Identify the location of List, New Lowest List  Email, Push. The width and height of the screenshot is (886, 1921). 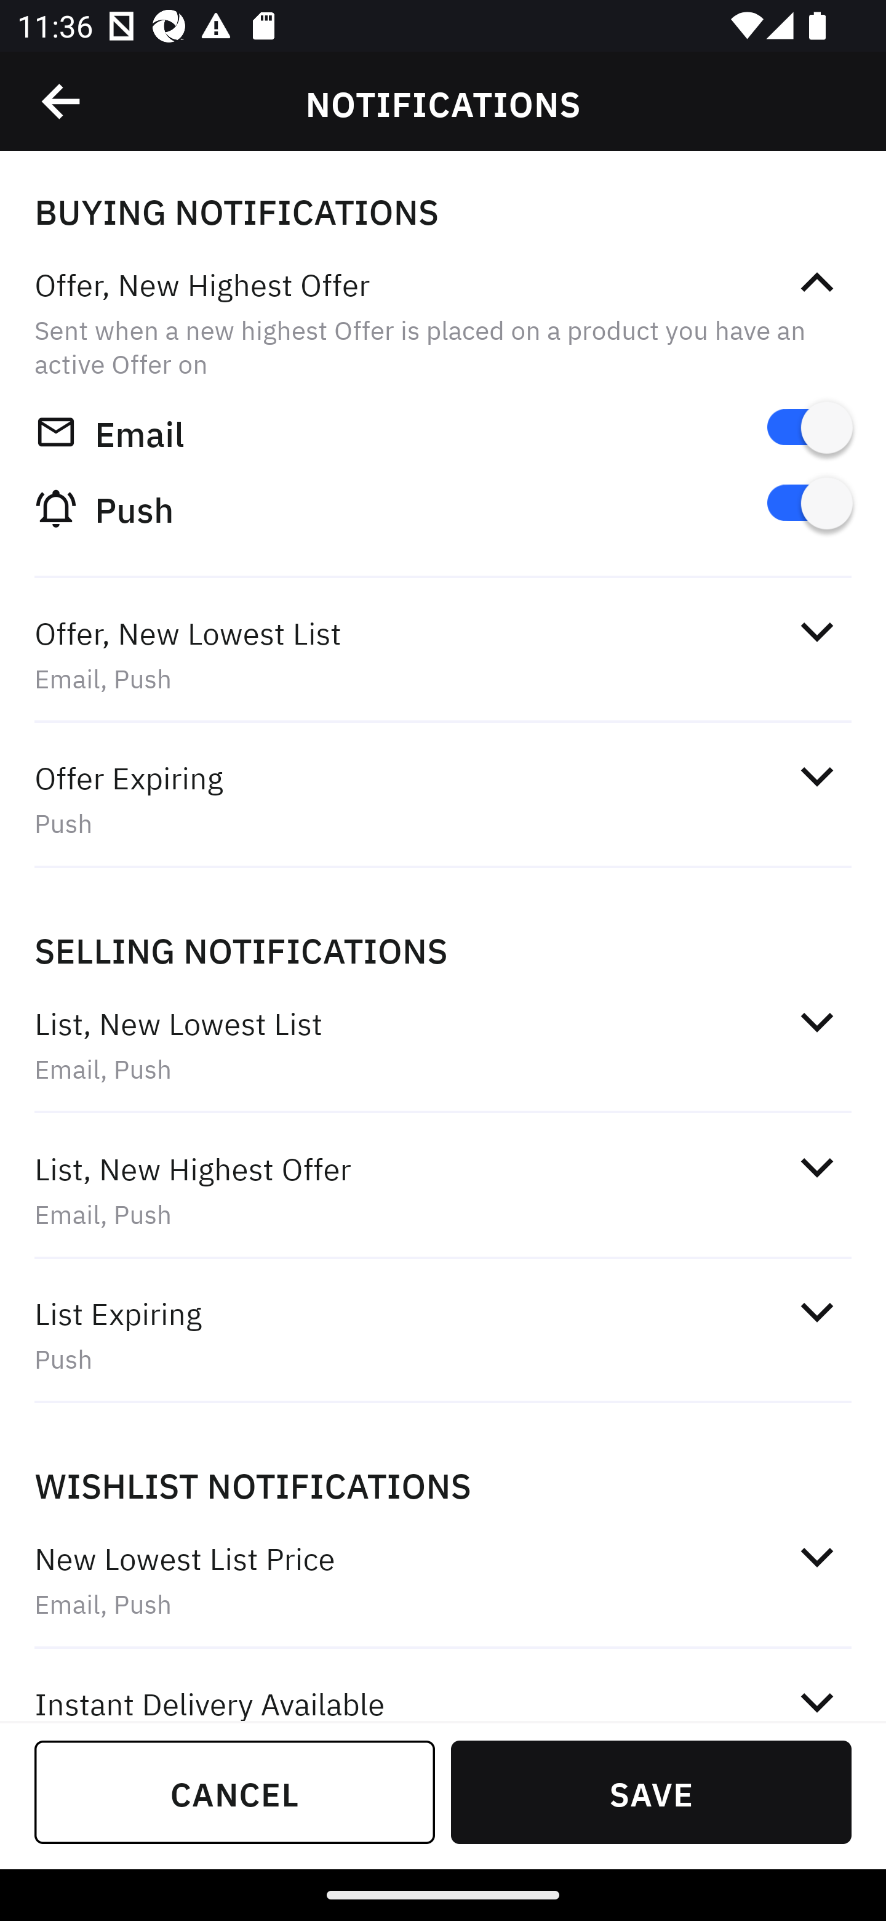
(443, 1044).